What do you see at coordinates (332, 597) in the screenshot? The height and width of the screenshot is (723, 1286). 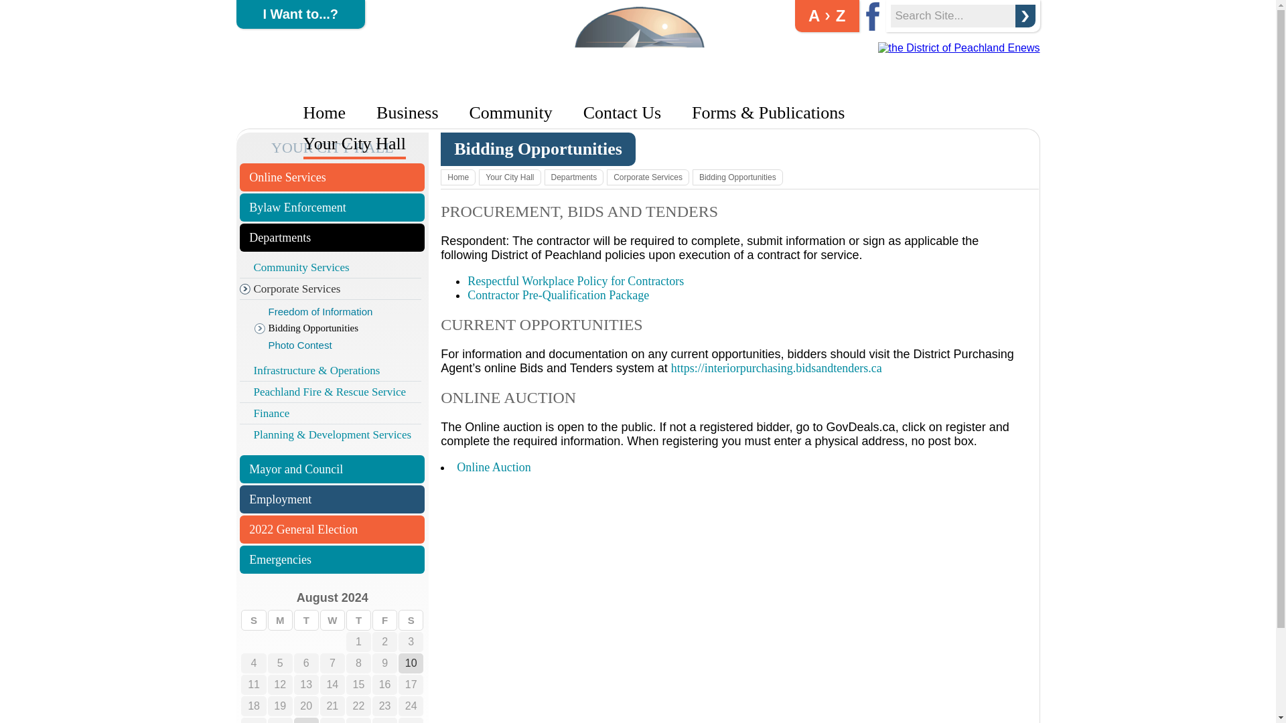 I see `View events for month` at bounding box center [332, 597].